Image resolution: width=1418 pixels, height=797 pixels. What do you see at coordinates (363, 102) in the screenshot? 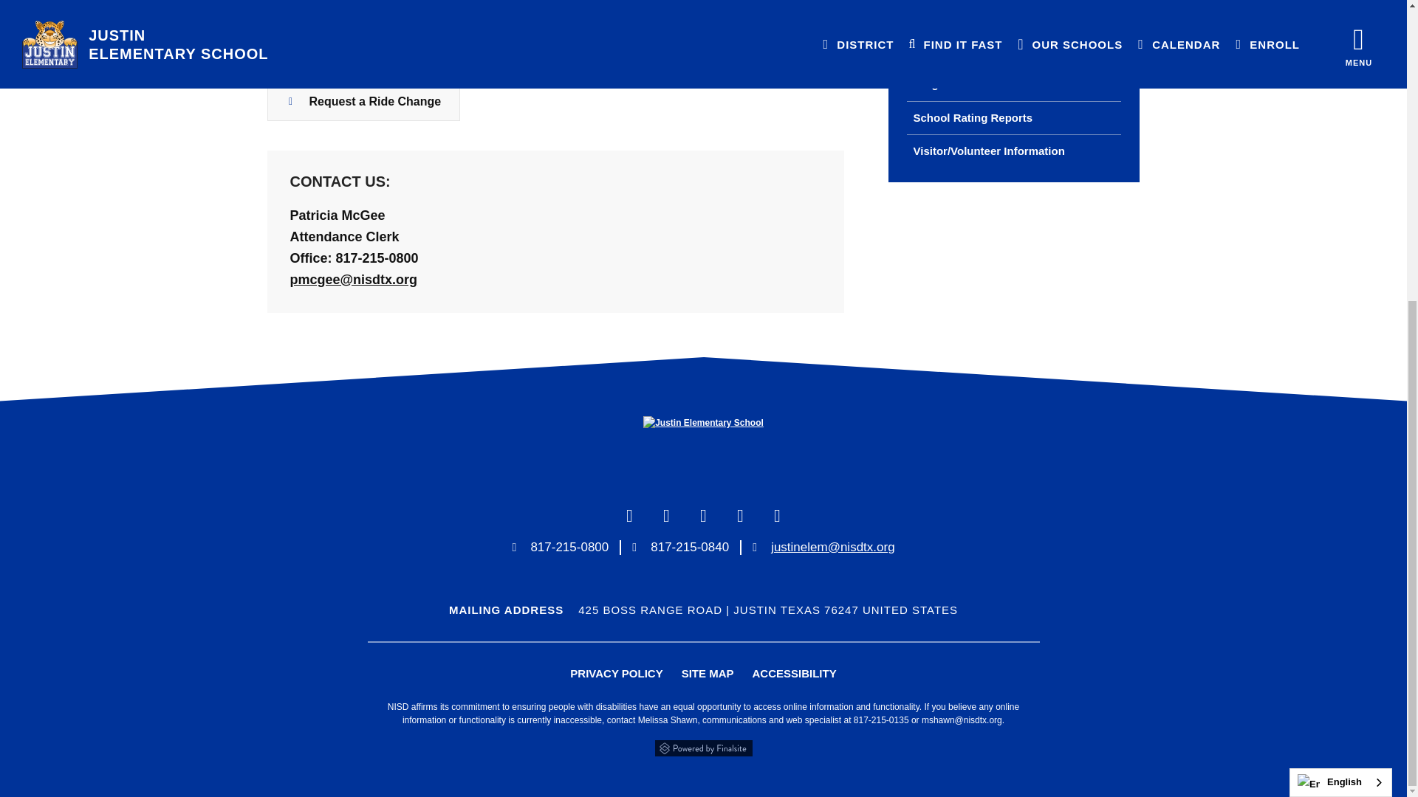
I see `Request a ride change` at bounding box center [363, 102].